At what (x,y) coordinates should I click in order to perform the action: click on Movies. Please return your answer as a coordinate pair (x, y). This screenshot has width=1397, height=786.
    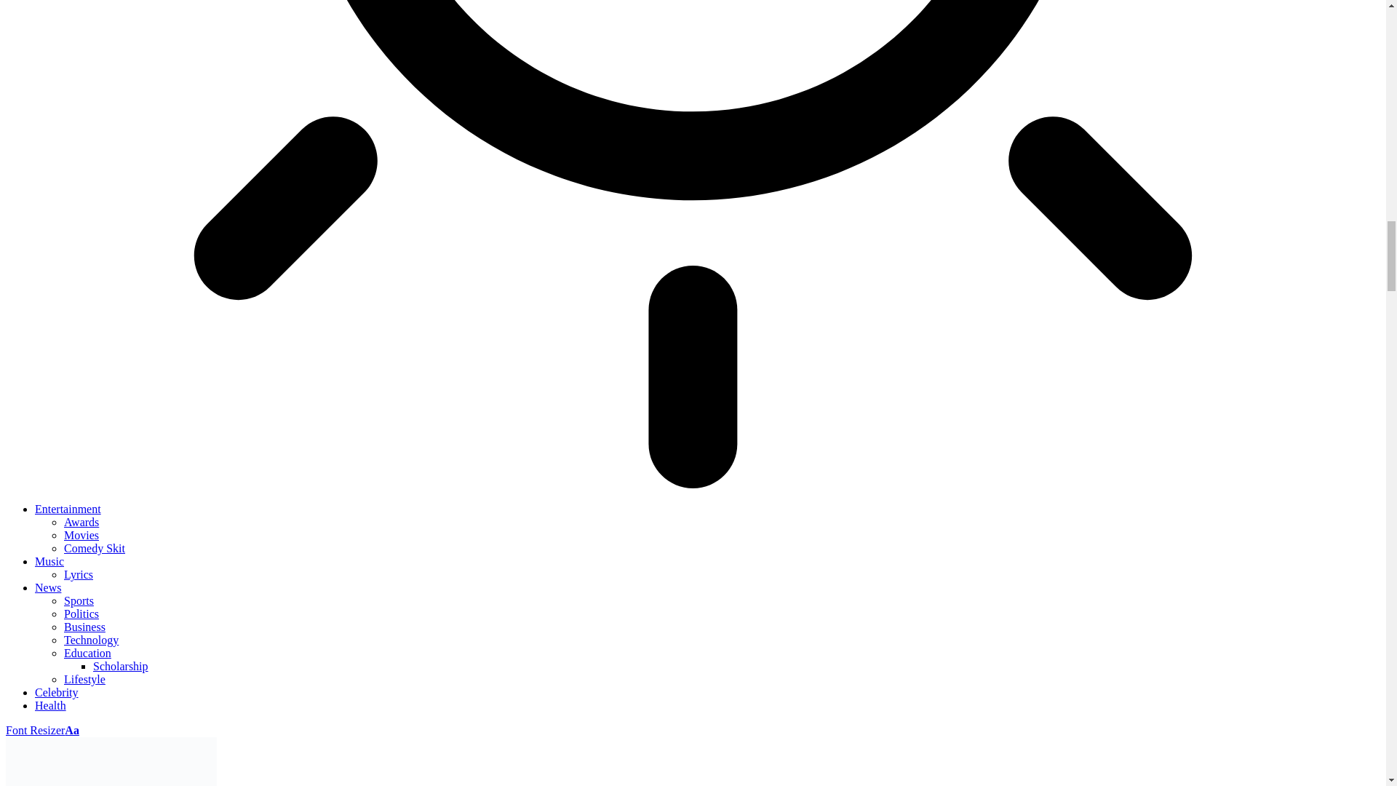
    Looking at the image, I should click on (81, 535).